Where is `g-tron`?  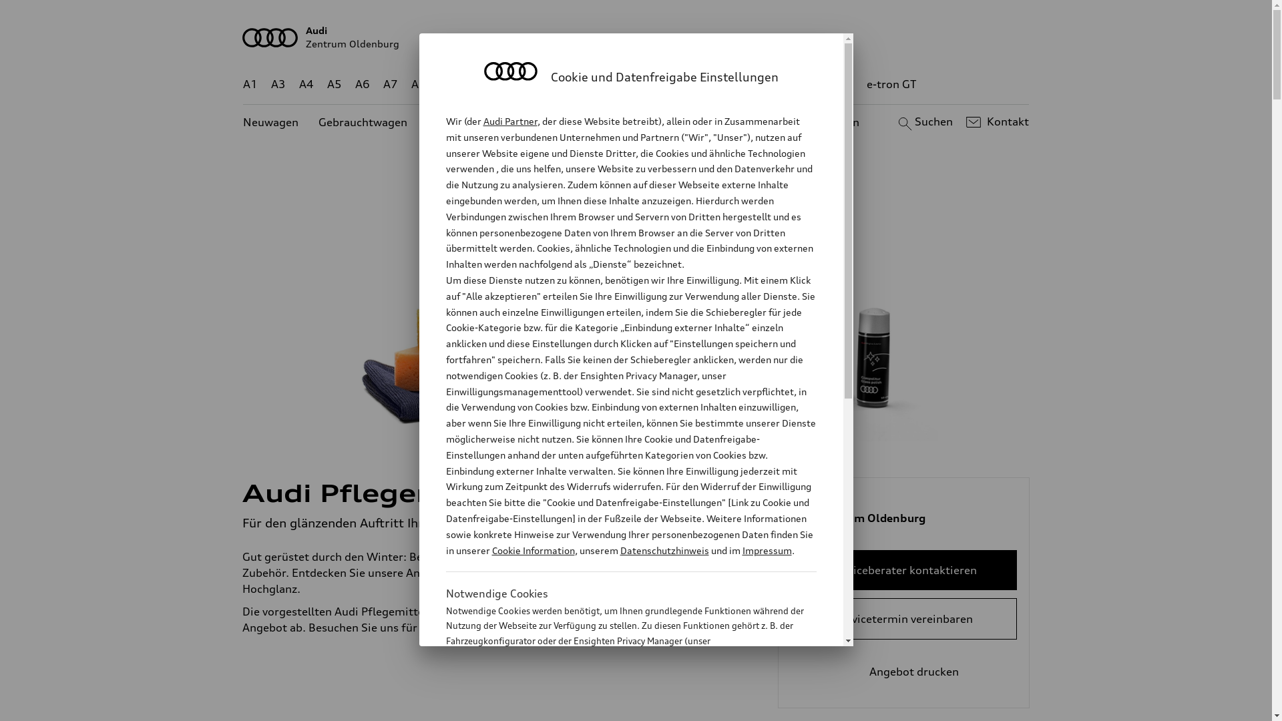
g-tron is located at coordinates (837, 84).